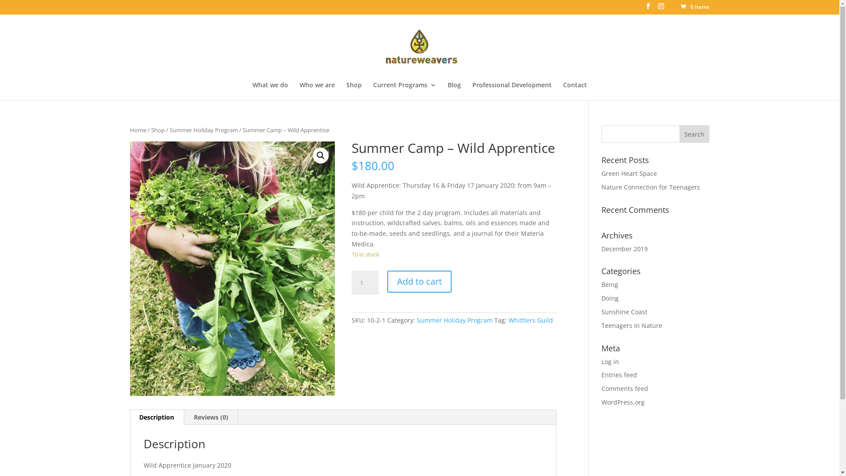  I want to click on Whittlers Guild, so click(531, 320).